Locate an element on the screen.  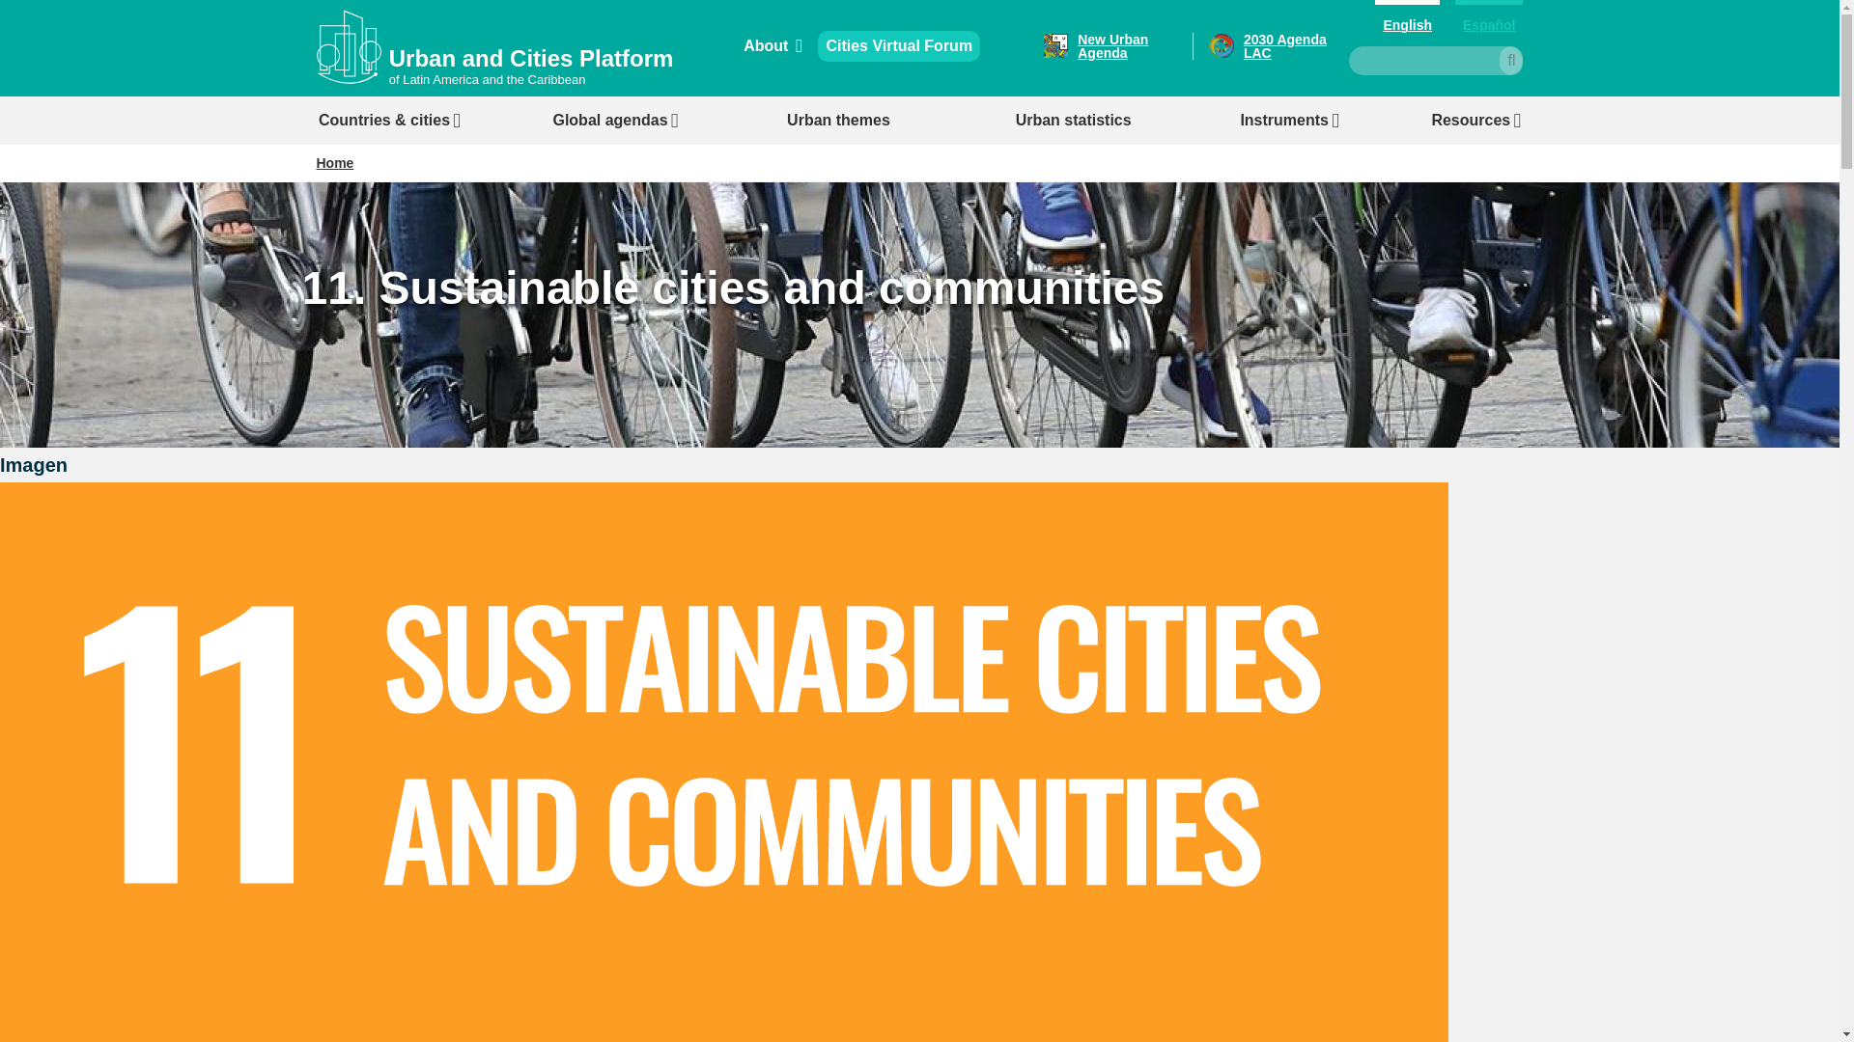
English is located at coordinates (1408, 23).